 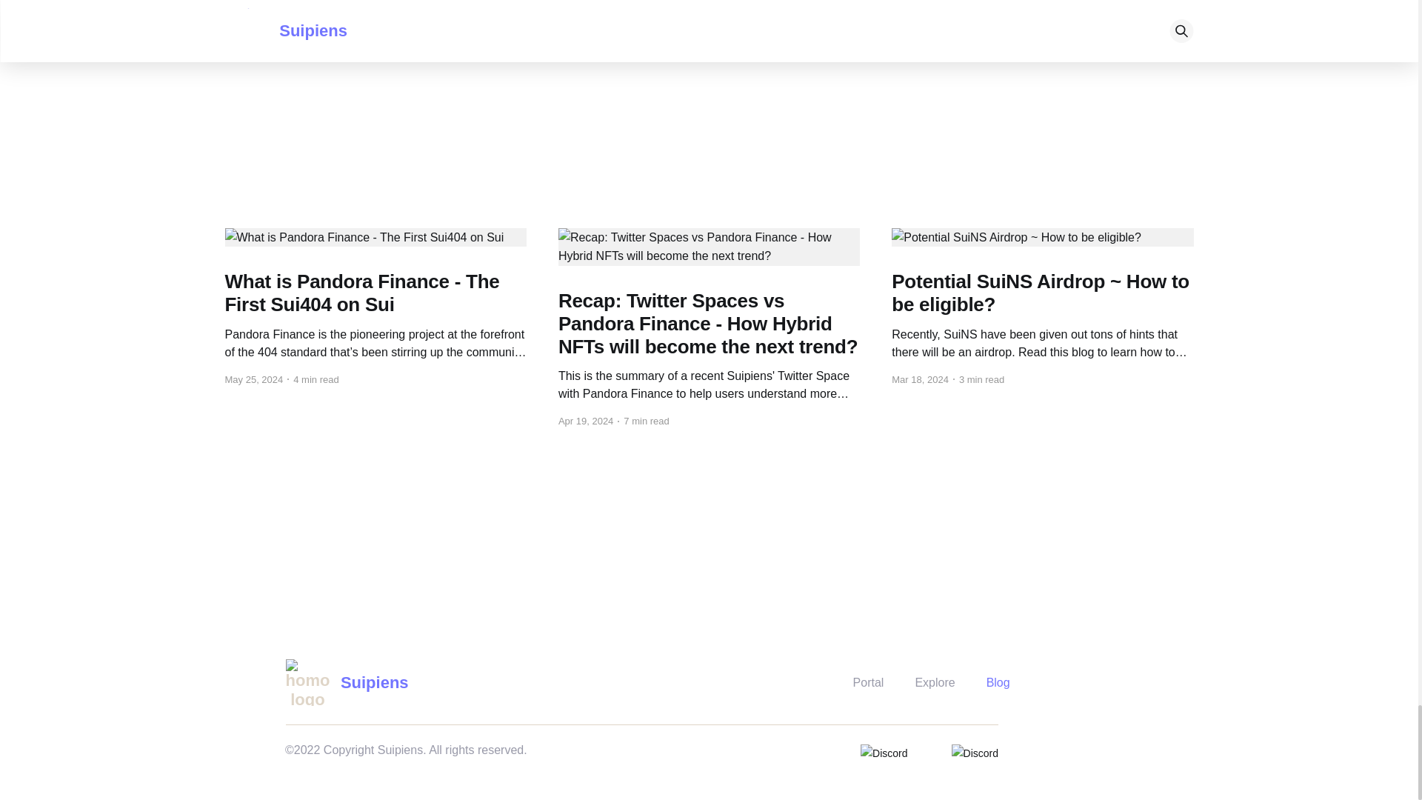 I want to click on Twitter, so click(x=698, y=25).